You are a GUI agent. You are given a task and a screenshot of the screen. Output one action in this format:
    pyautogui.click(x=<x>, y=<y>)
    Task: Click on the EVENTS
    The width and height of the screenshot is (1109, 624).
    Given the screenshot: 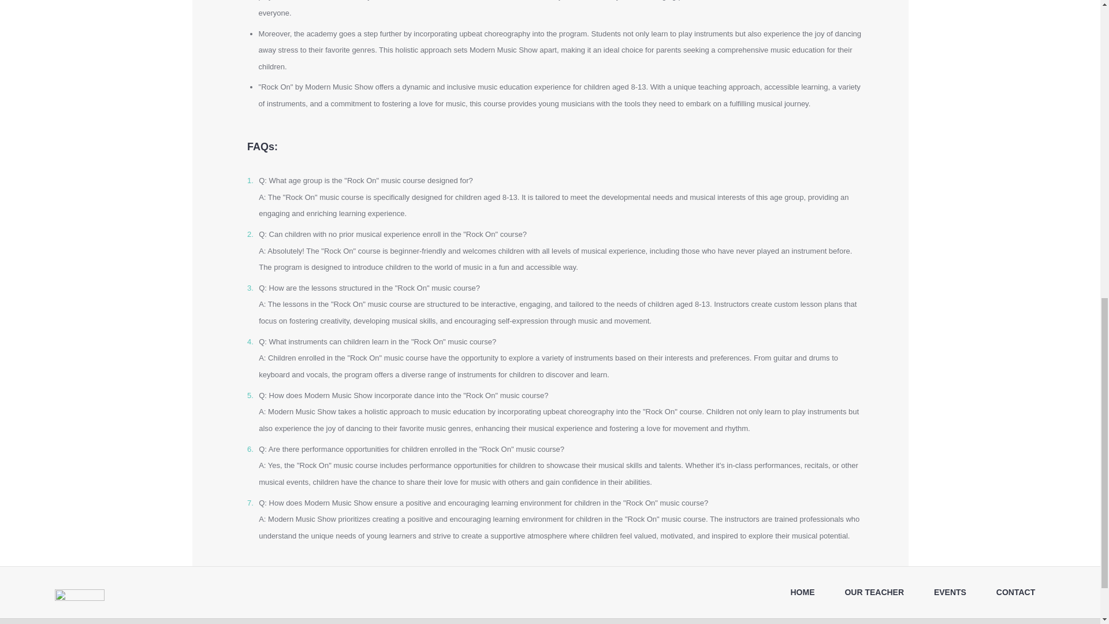 What is the action you would take?
    pyautogui.click(x=950, y=593)
    